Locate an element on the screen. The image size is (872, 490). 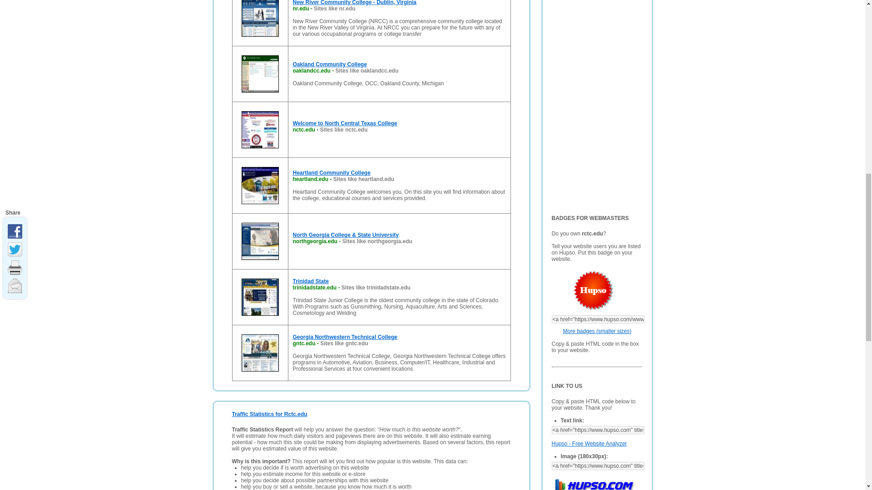
Oakland Community College is located at coordinates (329, 64).